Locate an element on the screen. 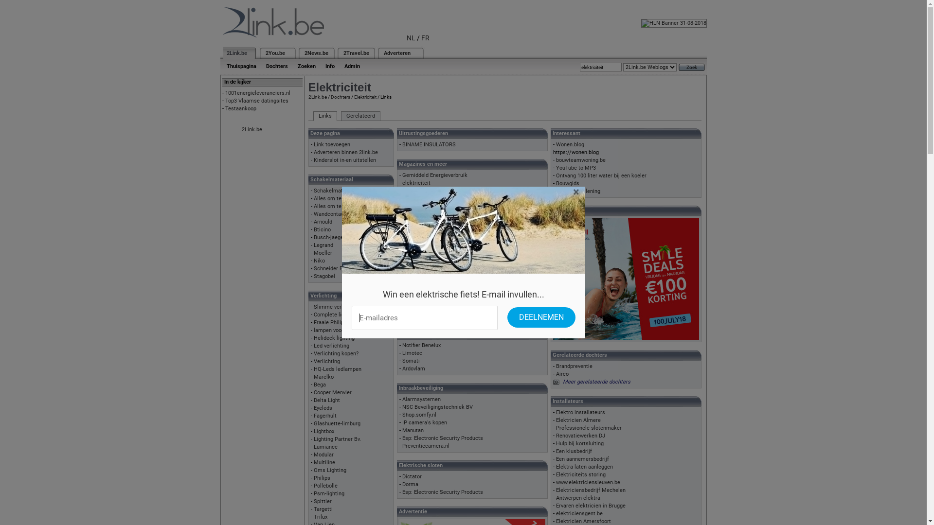 The height and width of the screenshot is (525, 934). Robotstofzuigers is located at coordinates (422, 253).